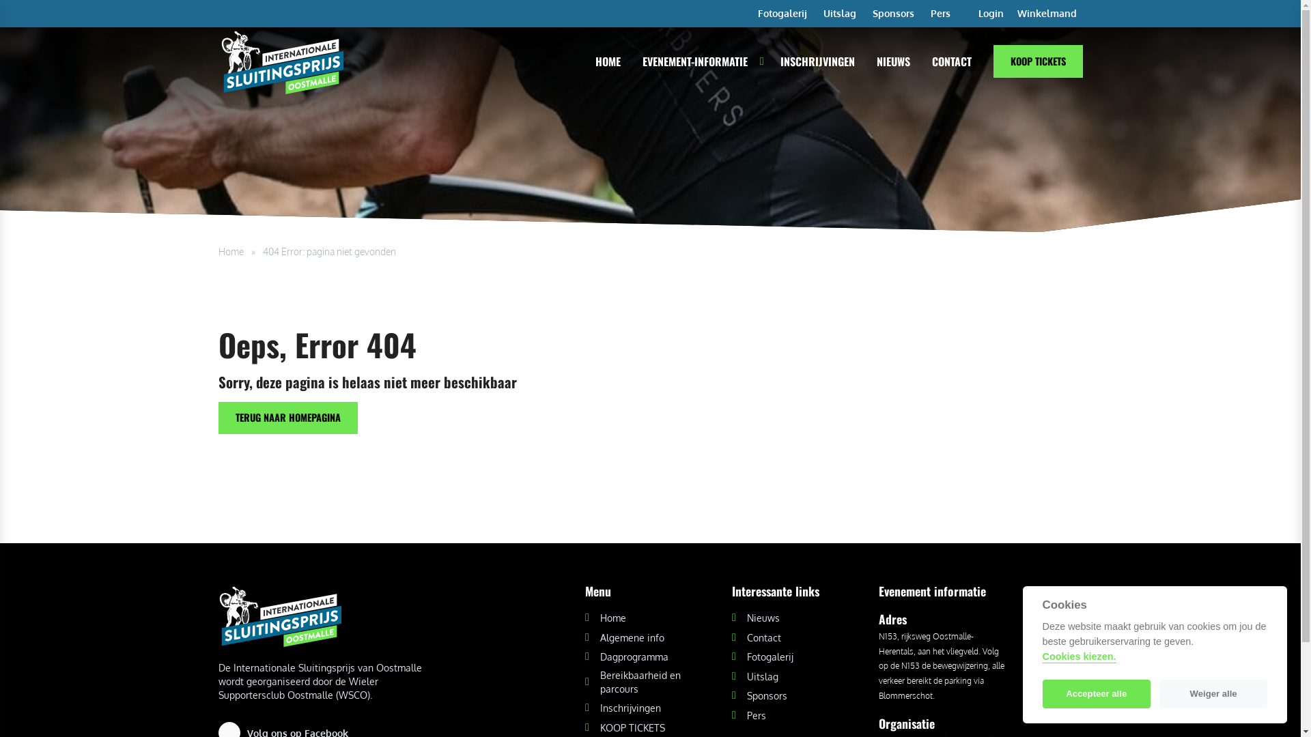 The image size is (1311, 737). Describe the element at coordinates (994, 14) in the screenshot. I see `Login` at that location.